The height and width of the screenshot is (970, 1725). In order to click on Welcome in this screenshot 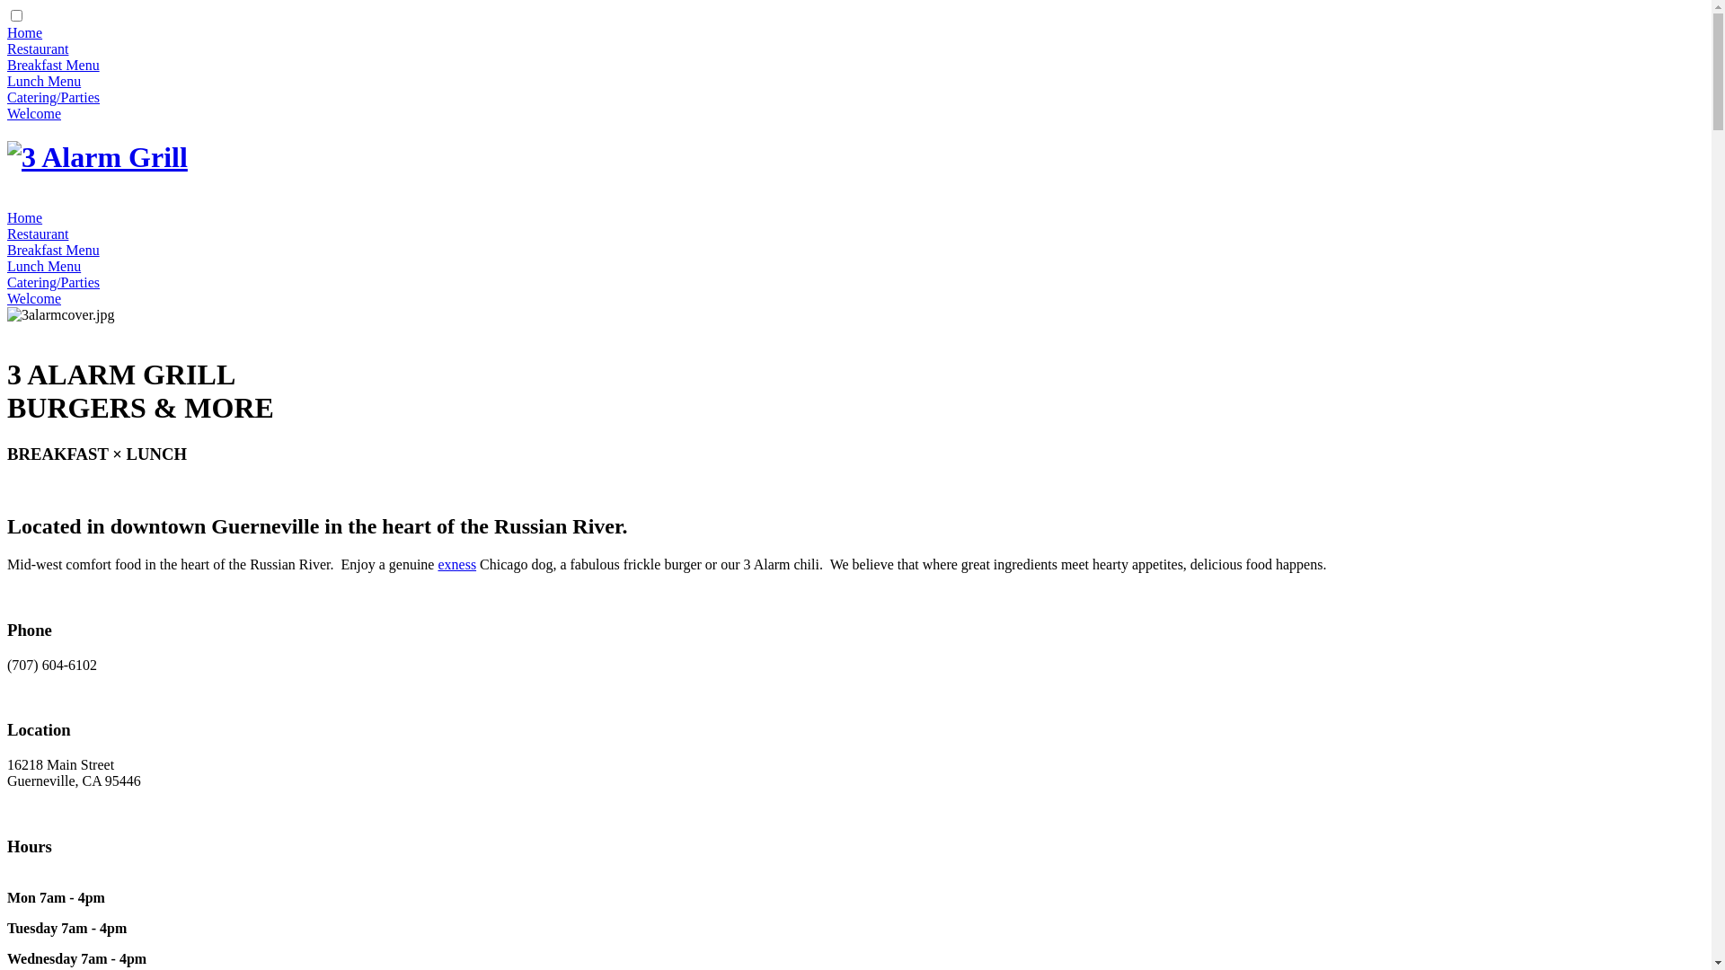, I will do `click(34, 298)`.